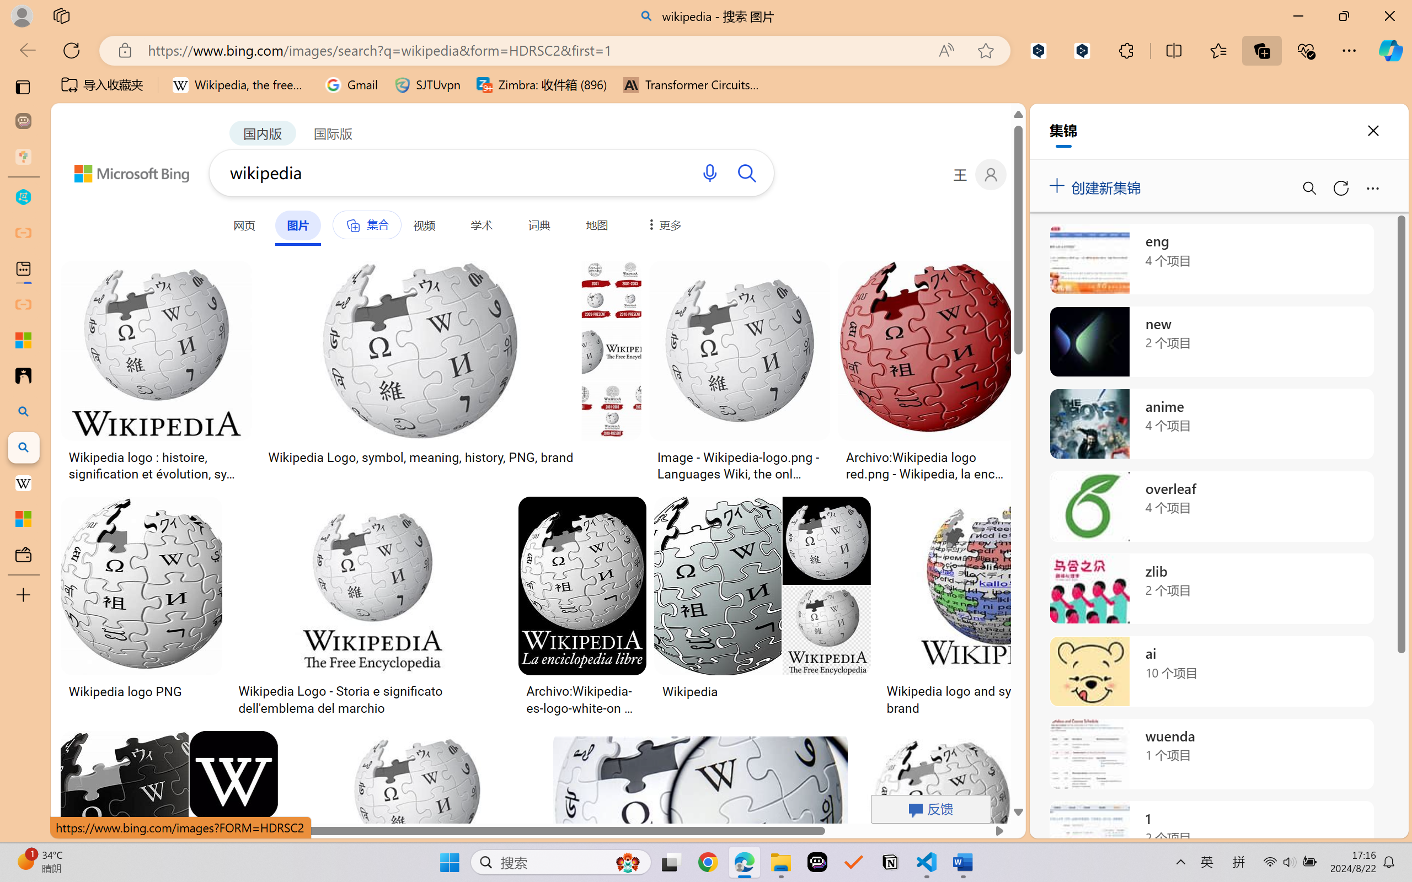 The image size is (1412, 882). Describe the element at coordinates (490, 53) in the screenshot. I see `Always Use Subtitles` at that location.